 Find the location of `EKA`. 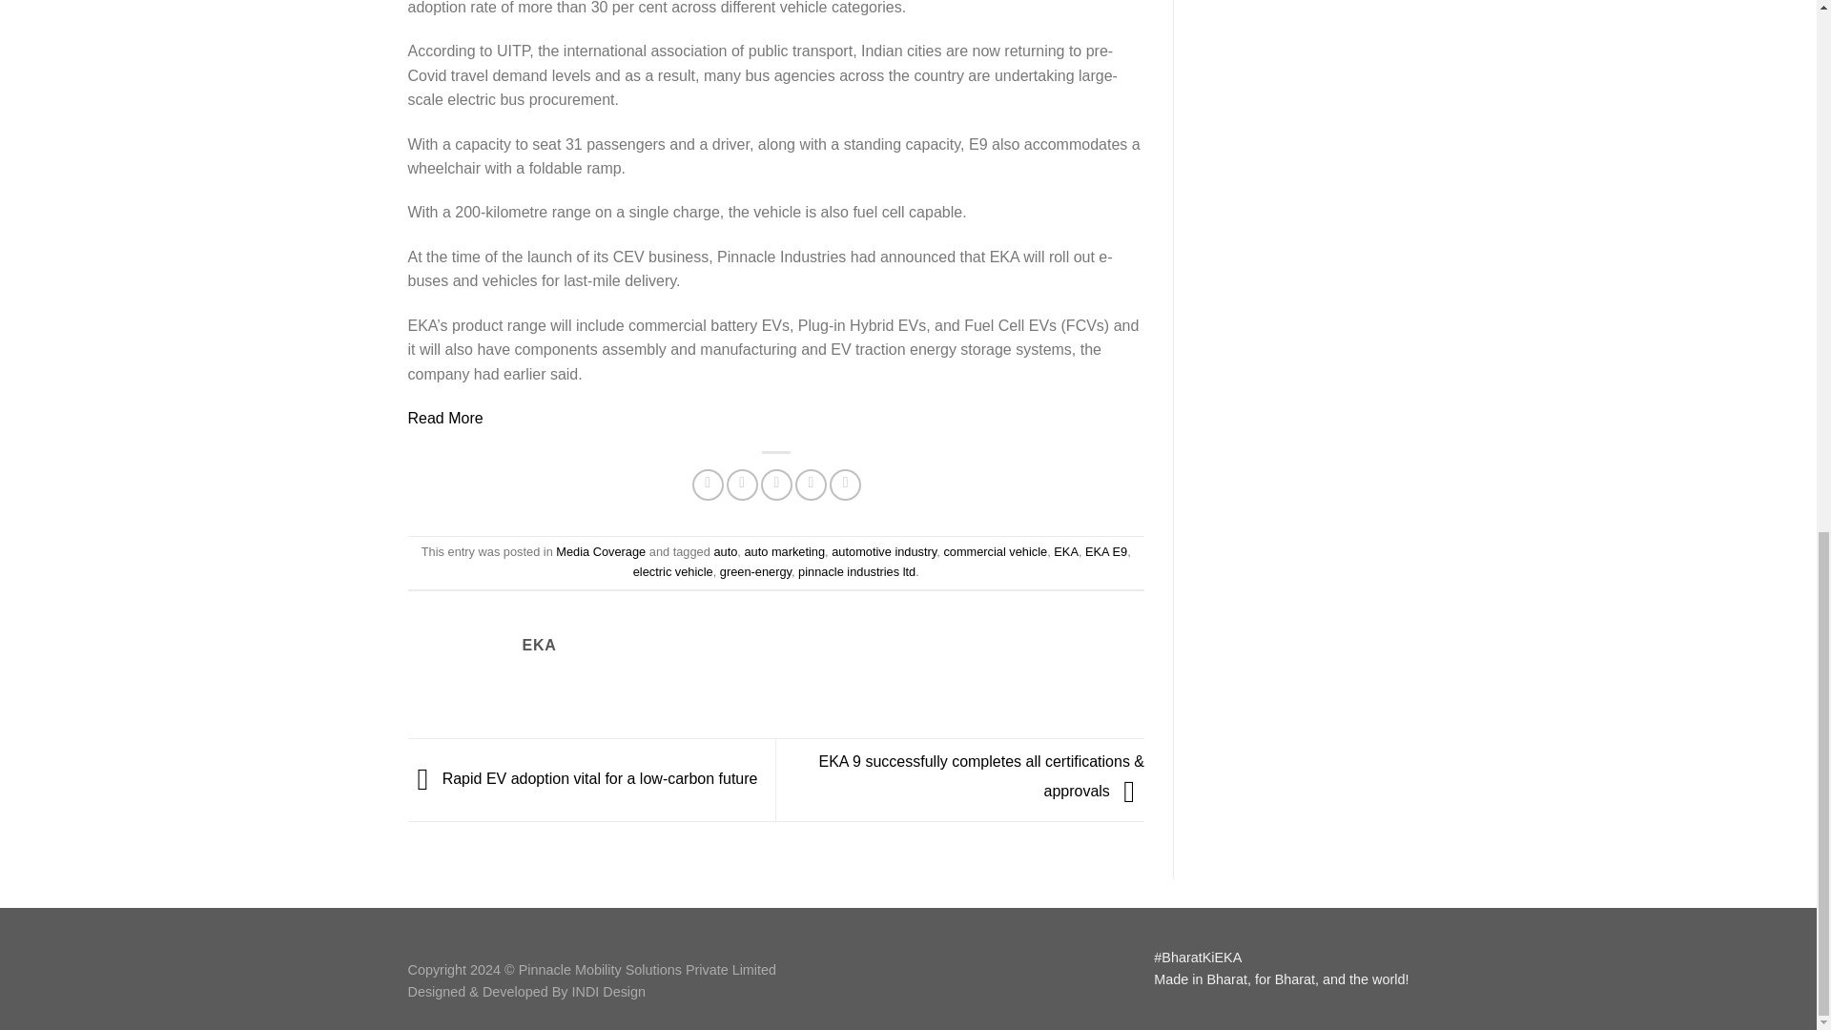

EKA is located at coordinates (1066, 551).